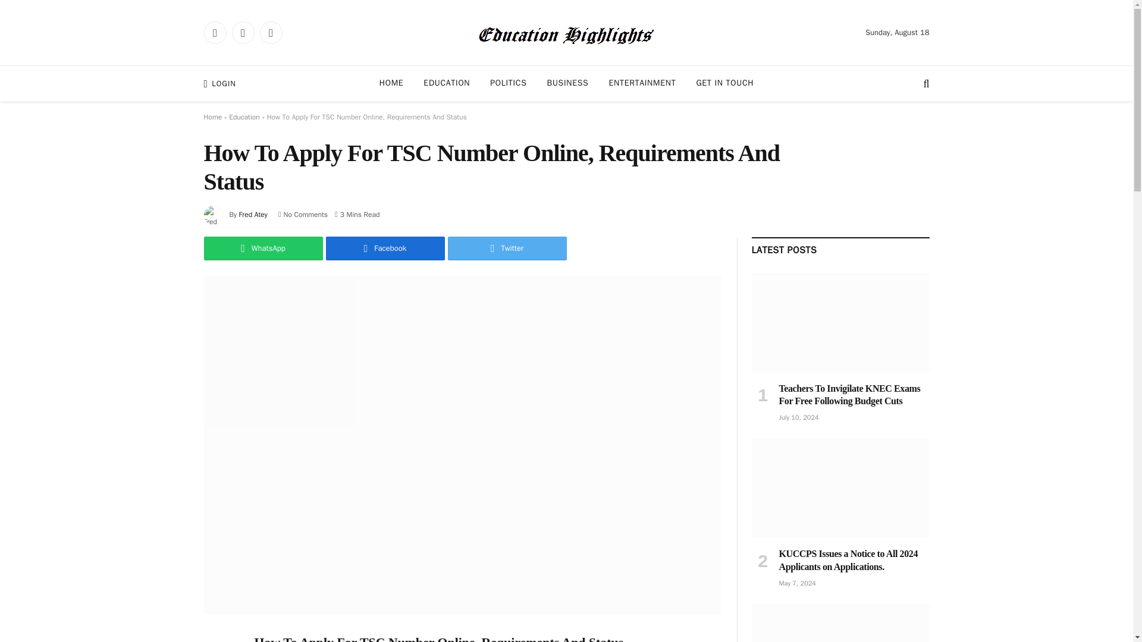 The height and width of the screenshot is (642, 1142). I want to click on No Comments, so click(303, 215).